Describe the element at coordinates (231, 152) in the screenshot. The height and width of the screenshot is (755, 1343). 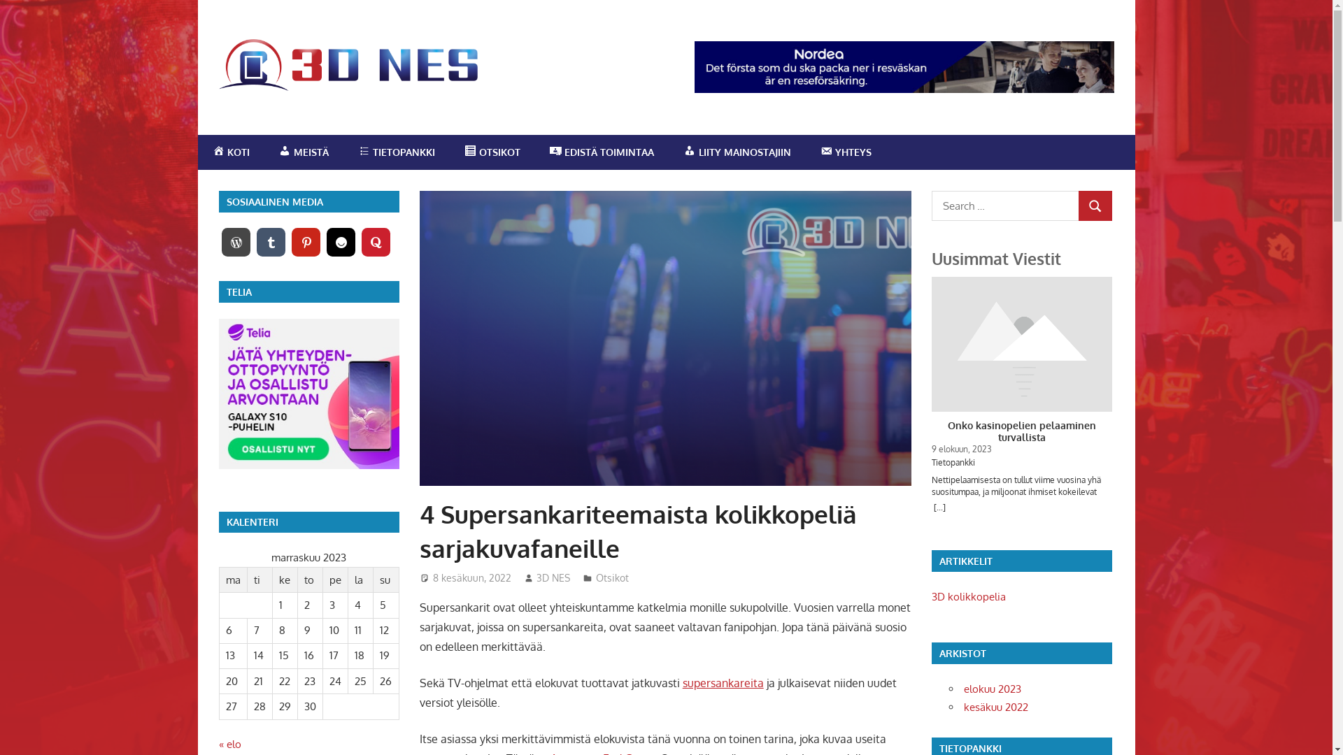
I see `KOTI` at that location.